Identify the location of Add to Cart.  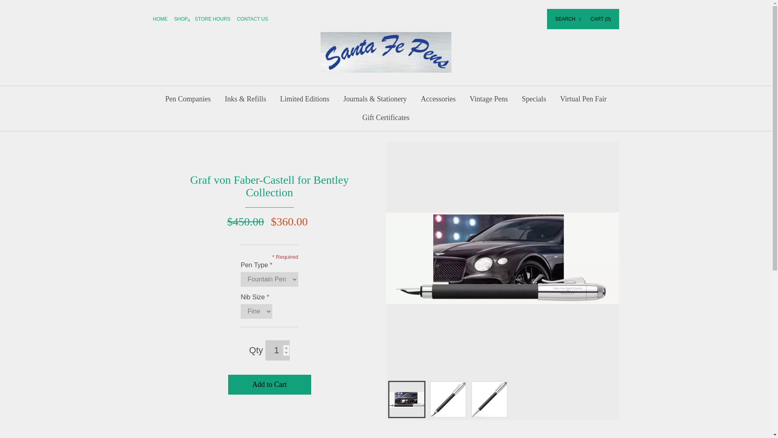
(269, 385).